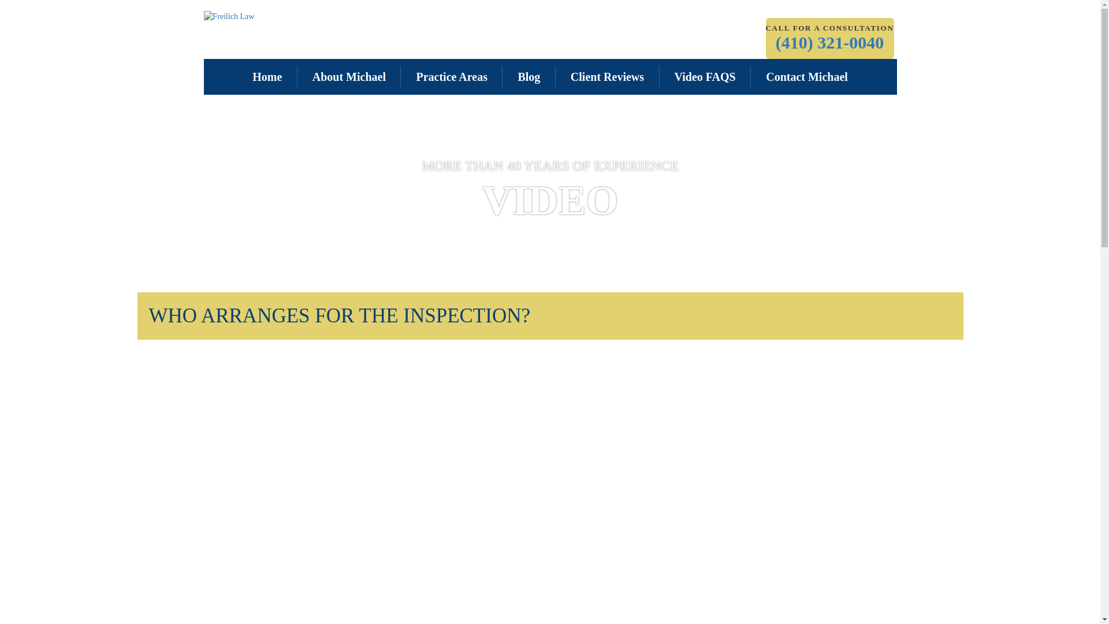 Image resolution: width=1109 pixels, height=624 pixels. I want to click on Video FAQS, so click(705, 77).